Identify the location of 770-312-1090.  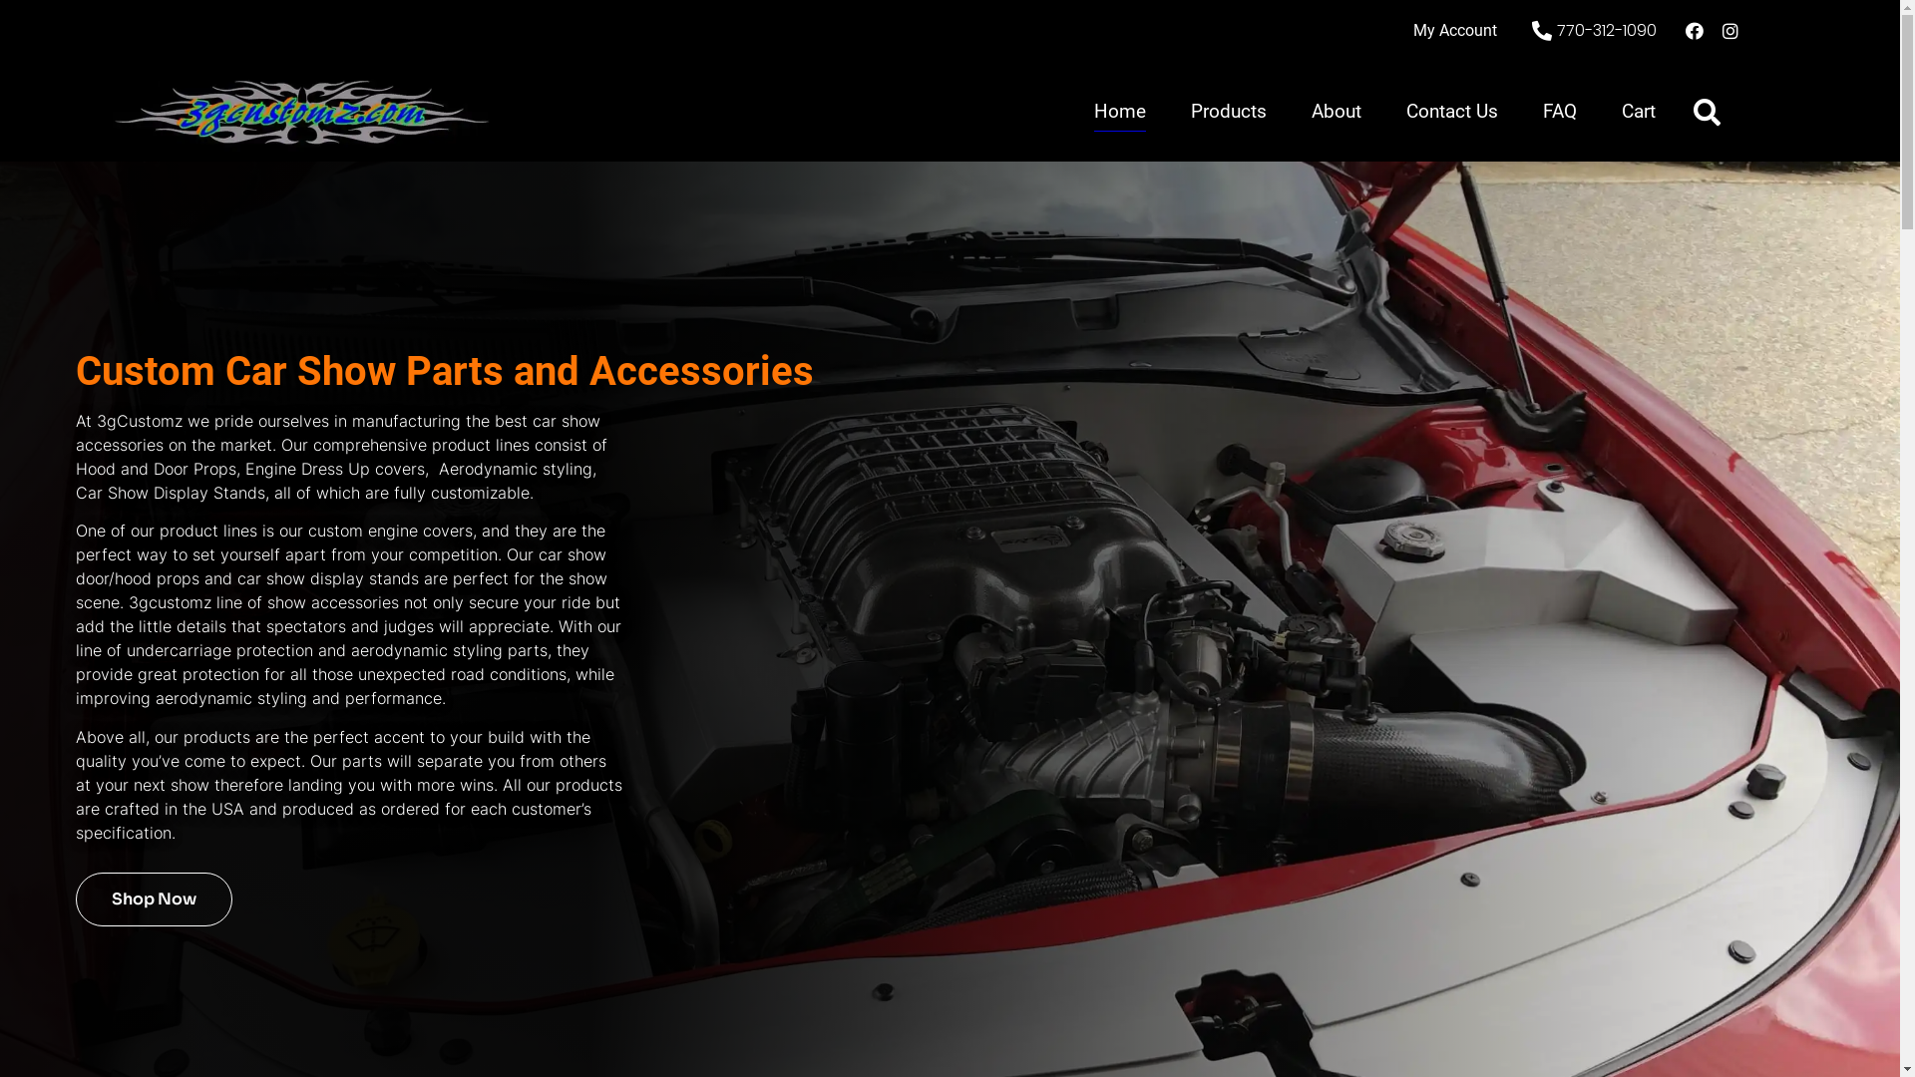
(1592, 31).